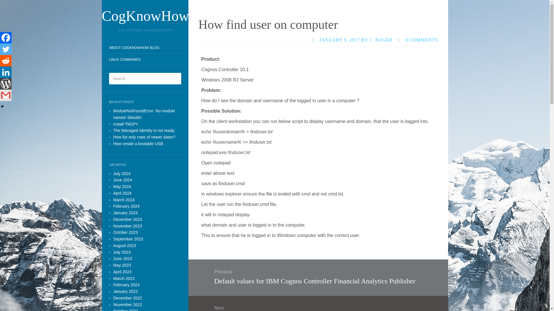 The width and height of the screenshot is (554, 311). What do you see at coordinates (125, 291) in the screenshot?
I see `January 2023` at bounding box center [125, 291].